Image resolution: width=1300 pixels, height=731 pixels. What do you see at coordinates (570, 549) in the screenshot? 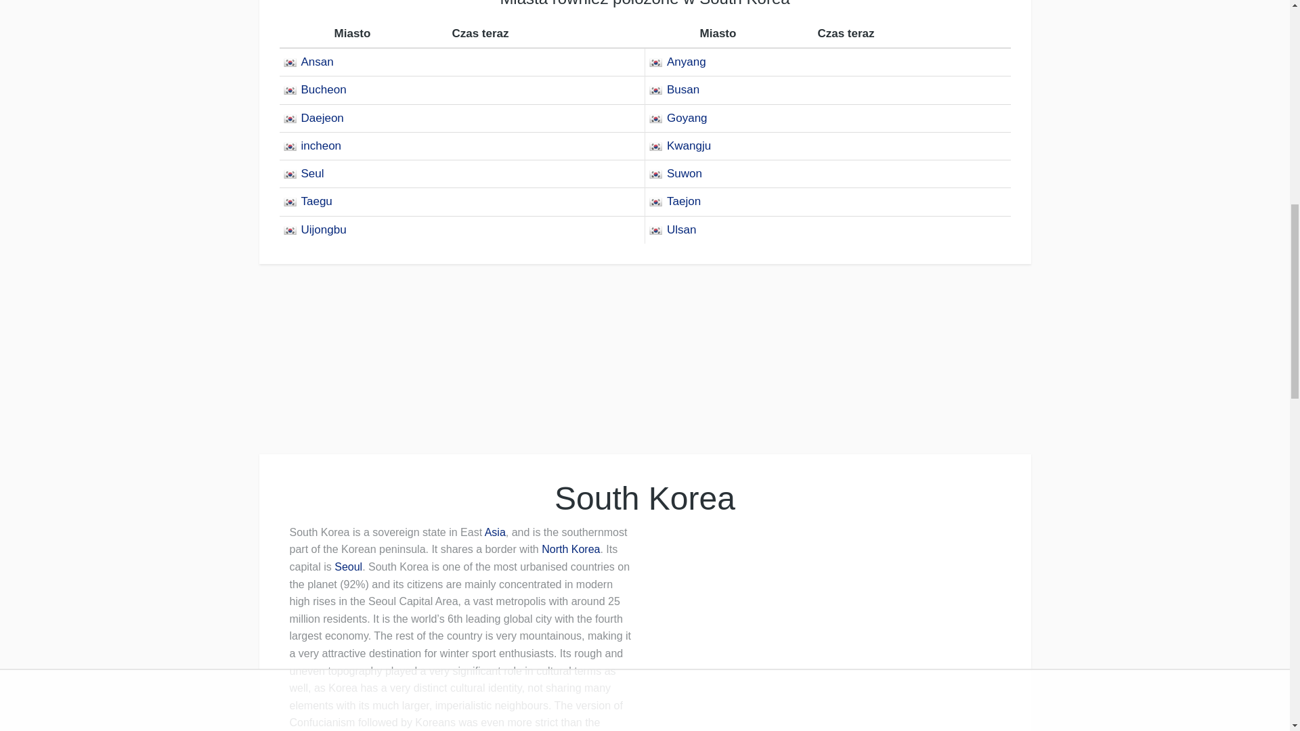
I see `North Korea` at bounding box center [570, 549].